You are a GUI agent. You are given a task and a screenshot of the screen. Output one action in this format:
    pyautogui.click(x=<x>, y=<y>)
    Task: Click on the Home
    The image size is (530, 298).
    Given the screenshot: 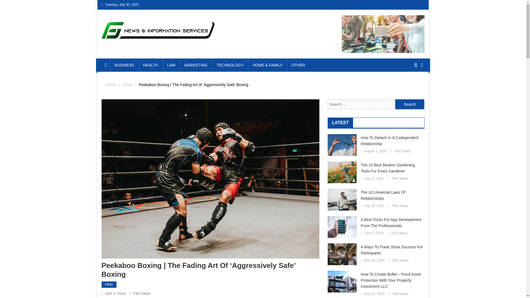 What is the action you would take?
    pyautogui.click(x=110, y=85)
    